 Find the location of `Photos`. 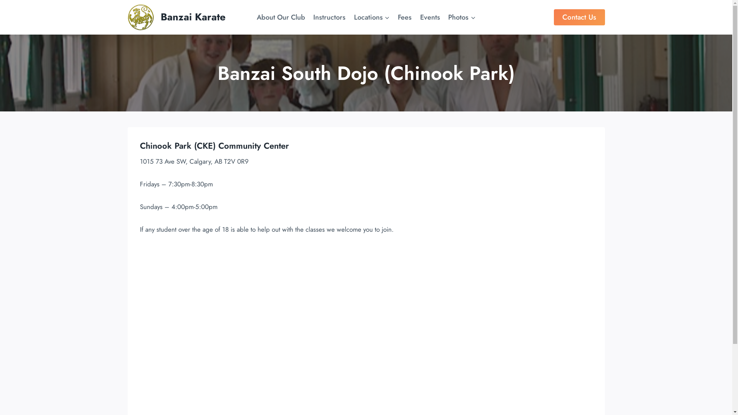

Photos is located at coordinates (462, 17).